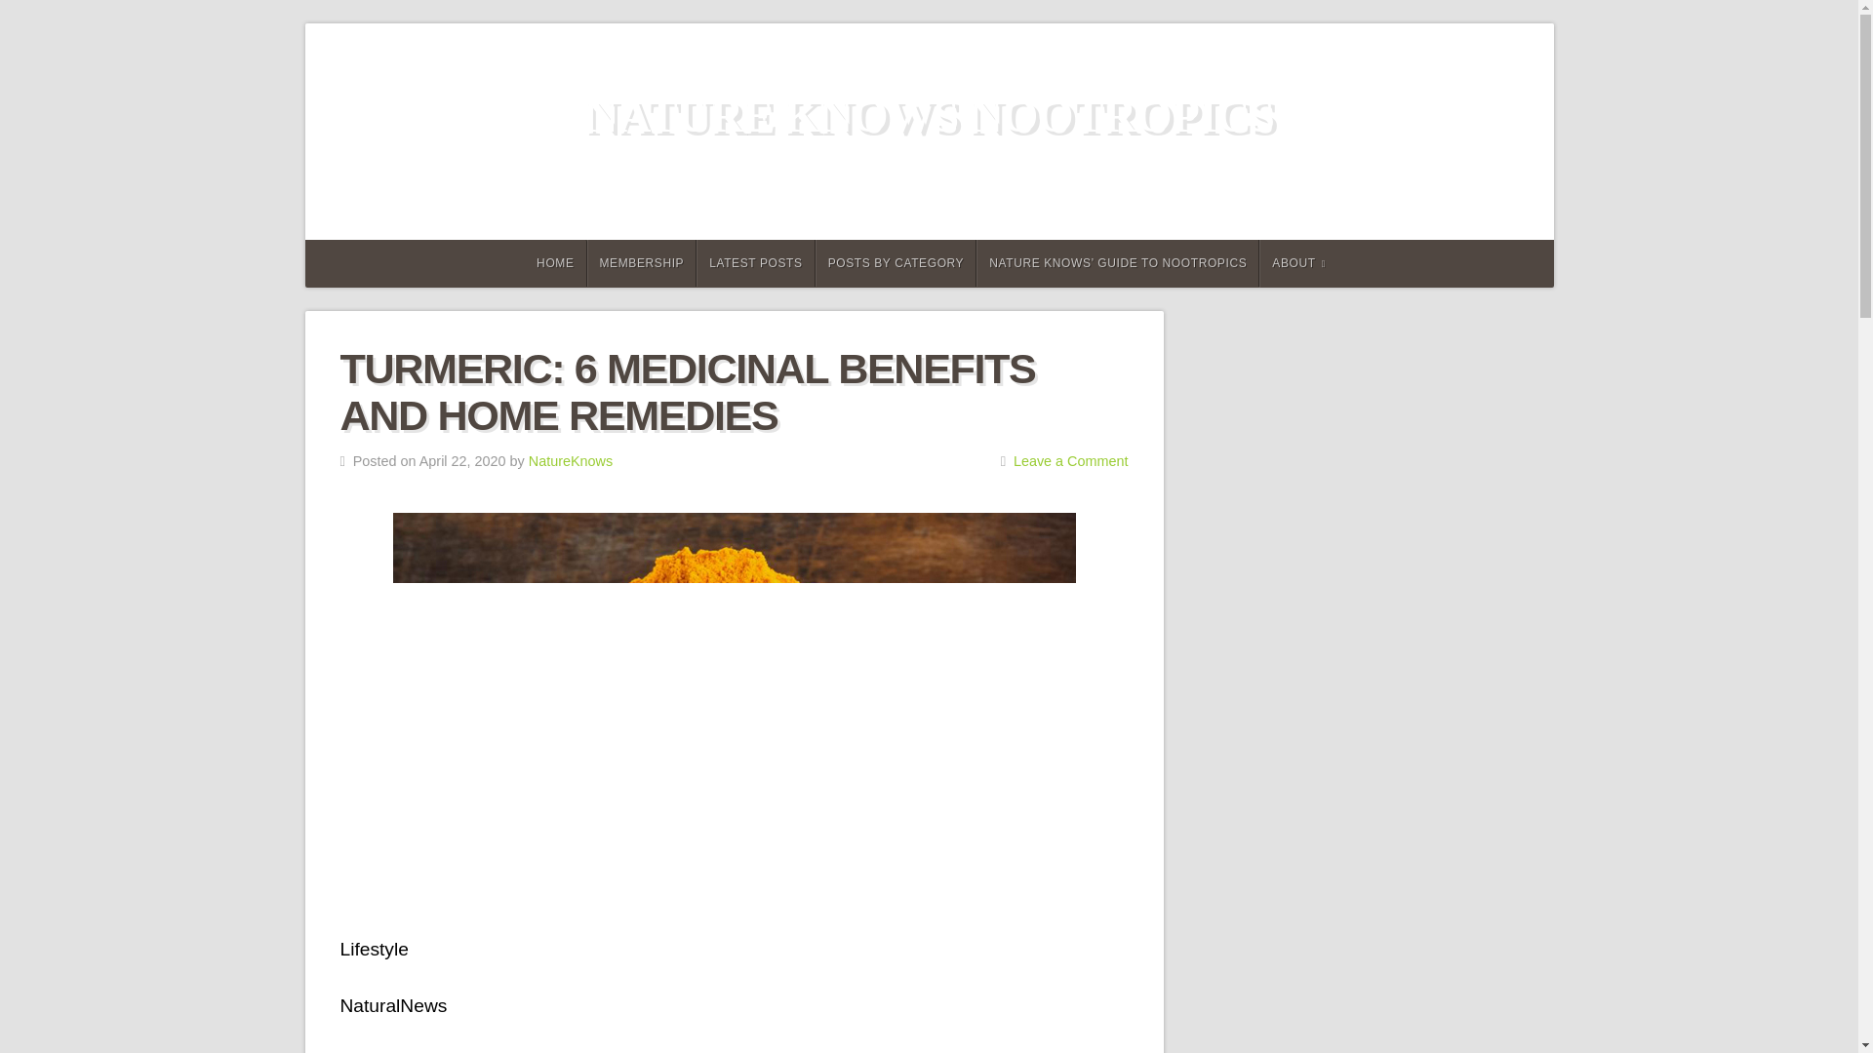 The width and height of the screenshot is (1873, 1053). What do you see at coordinates (570, 460) in the screenshot?
I see `Posts by NatureKnows` at bounding box center [570, 460].